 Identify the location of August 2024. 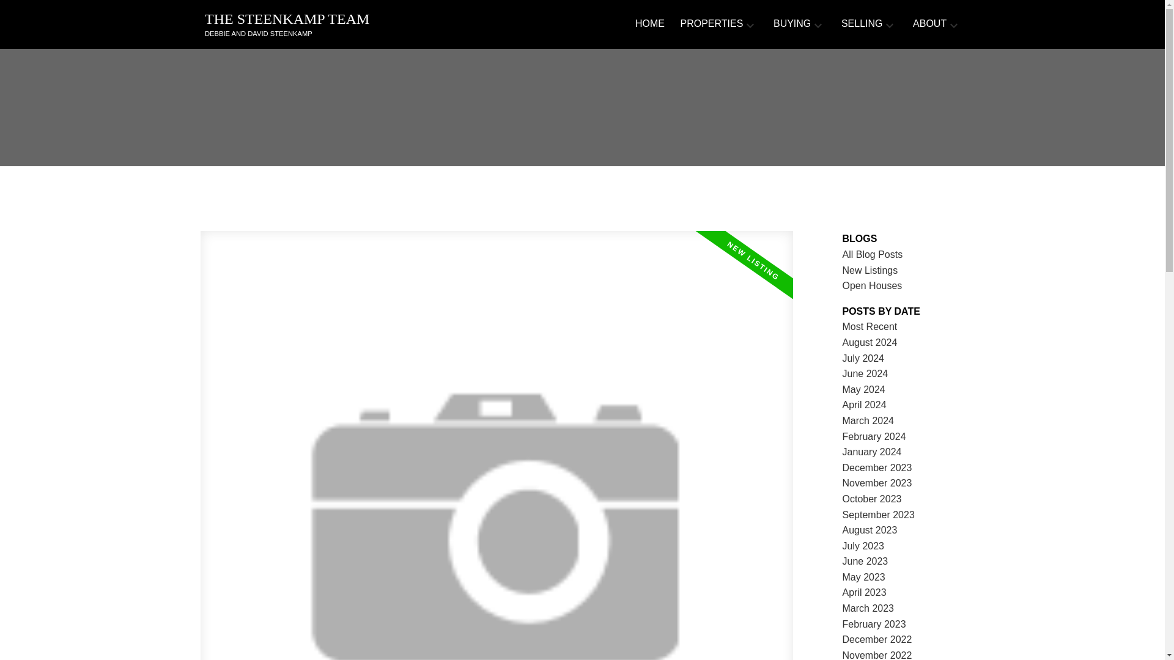
(870, 342).